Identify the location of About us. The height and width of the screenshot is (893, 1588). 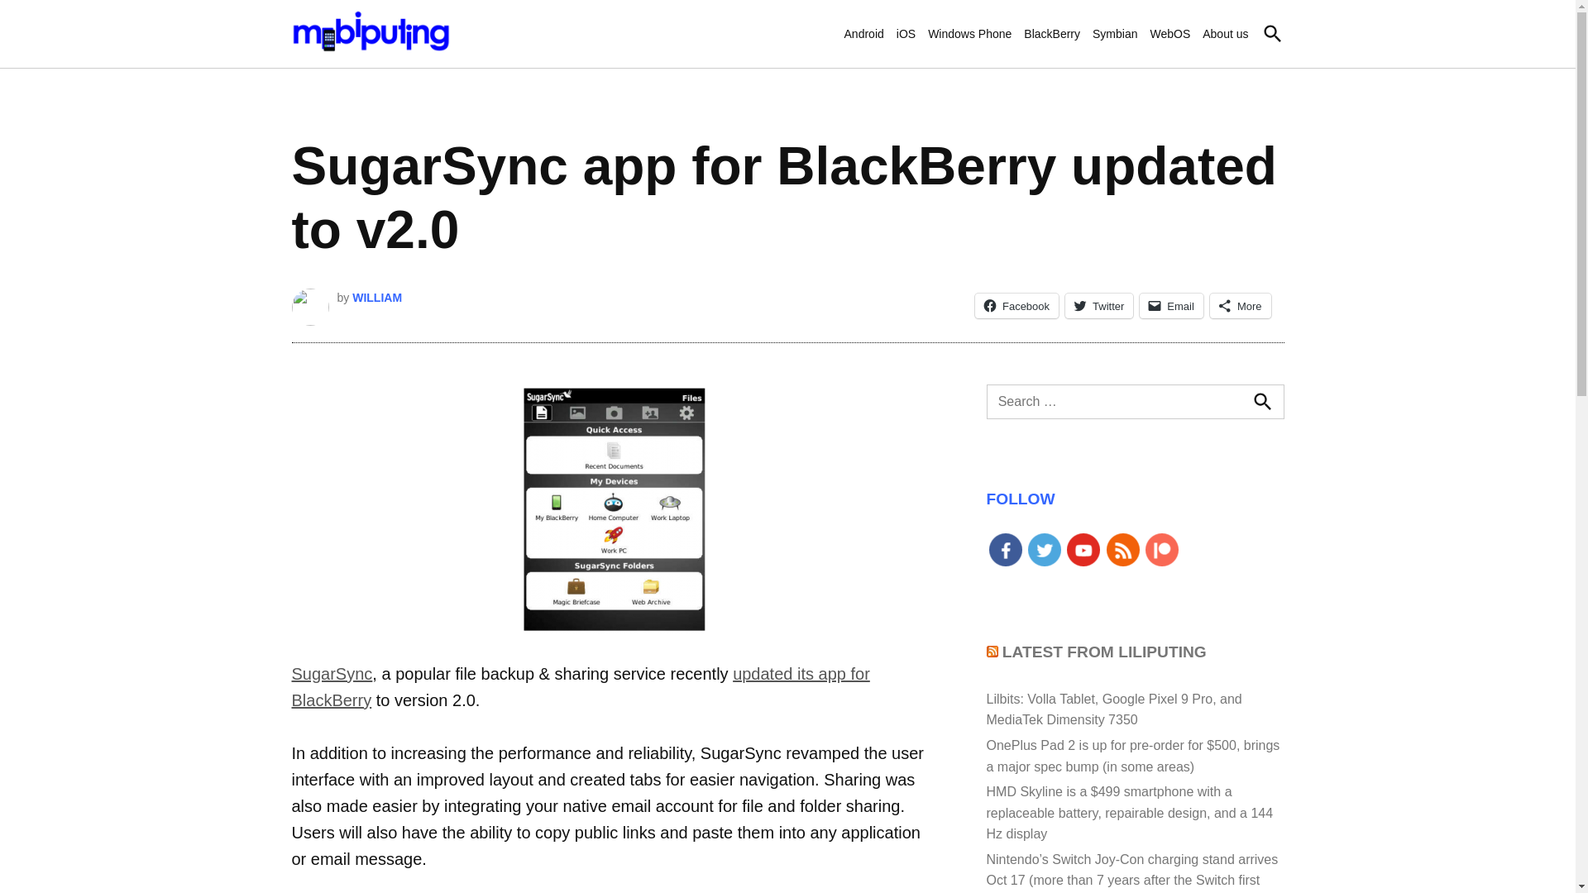
(1225, 33).